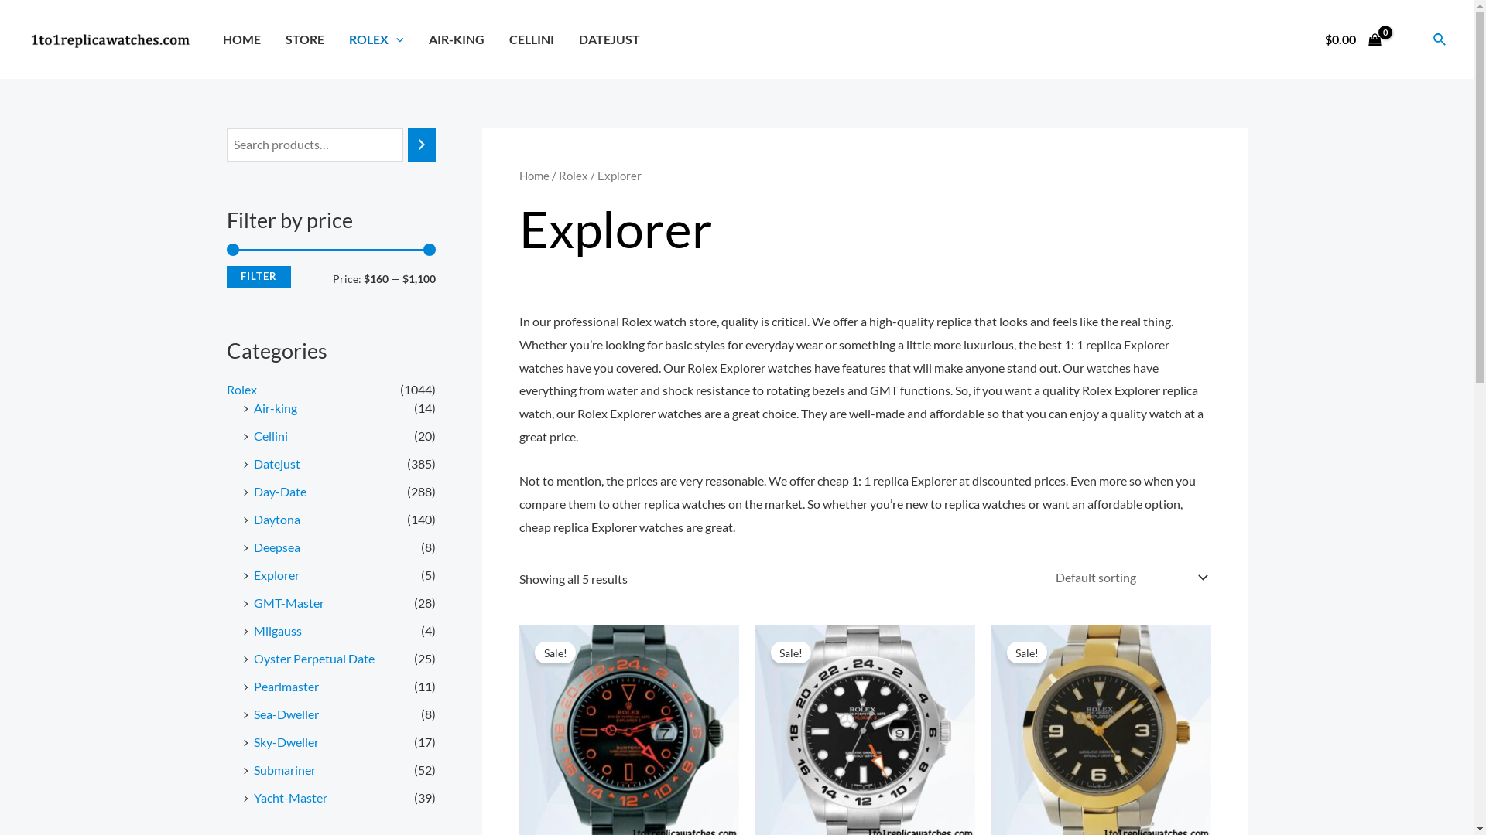 The image size is (1486, 835). Describe the element at coordinates (457, 39) in the screenshot. I see `AIR-KING` at that location.